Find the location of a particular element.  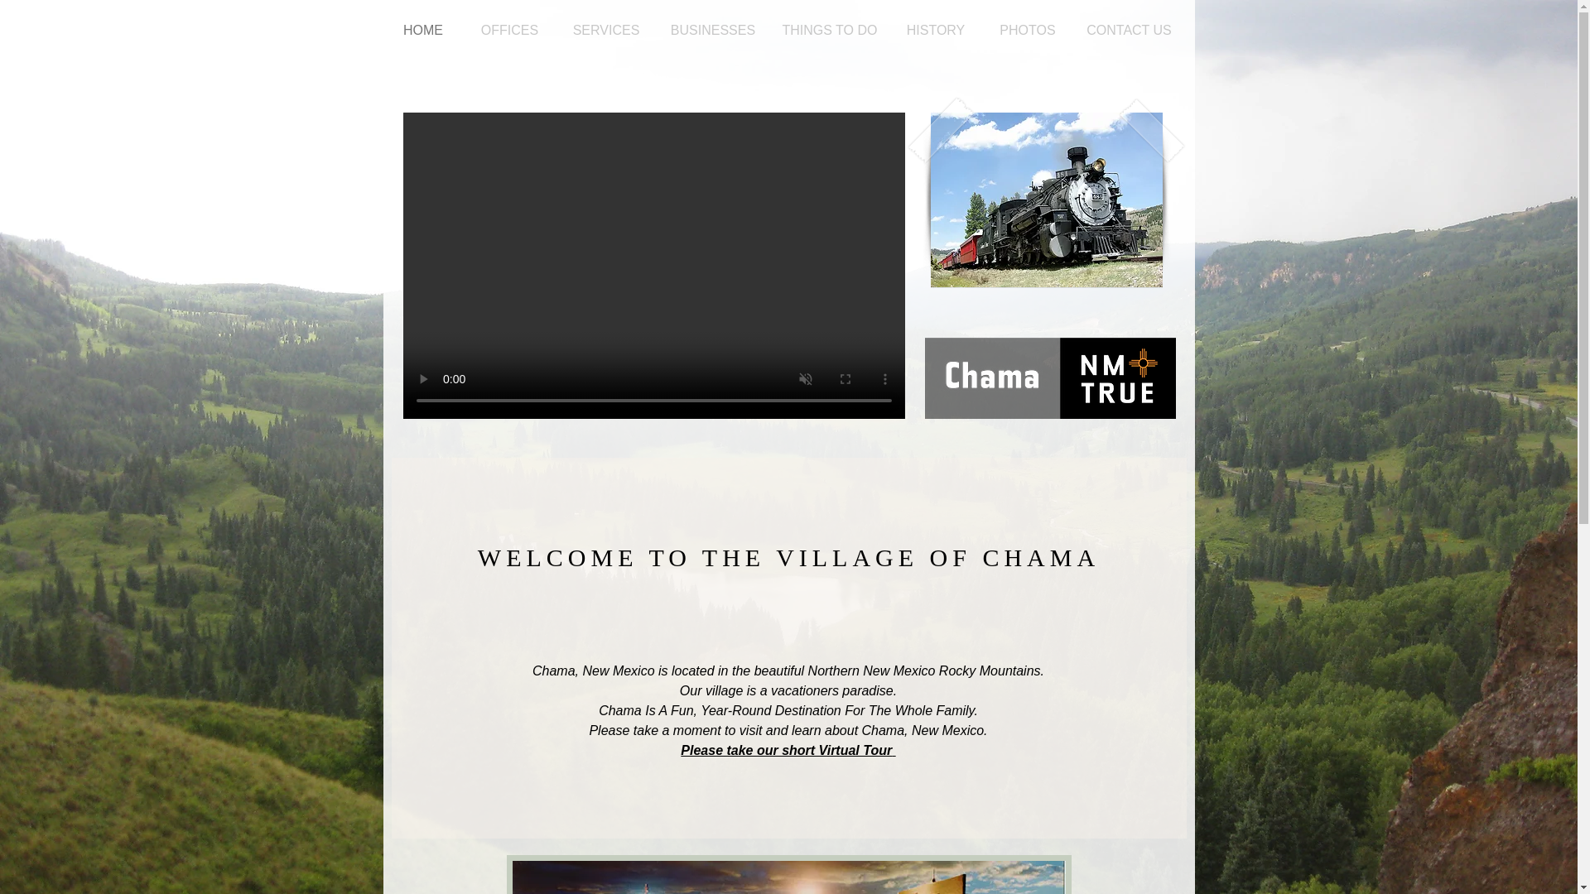

HISTORY is located at coordinates (936, 31).